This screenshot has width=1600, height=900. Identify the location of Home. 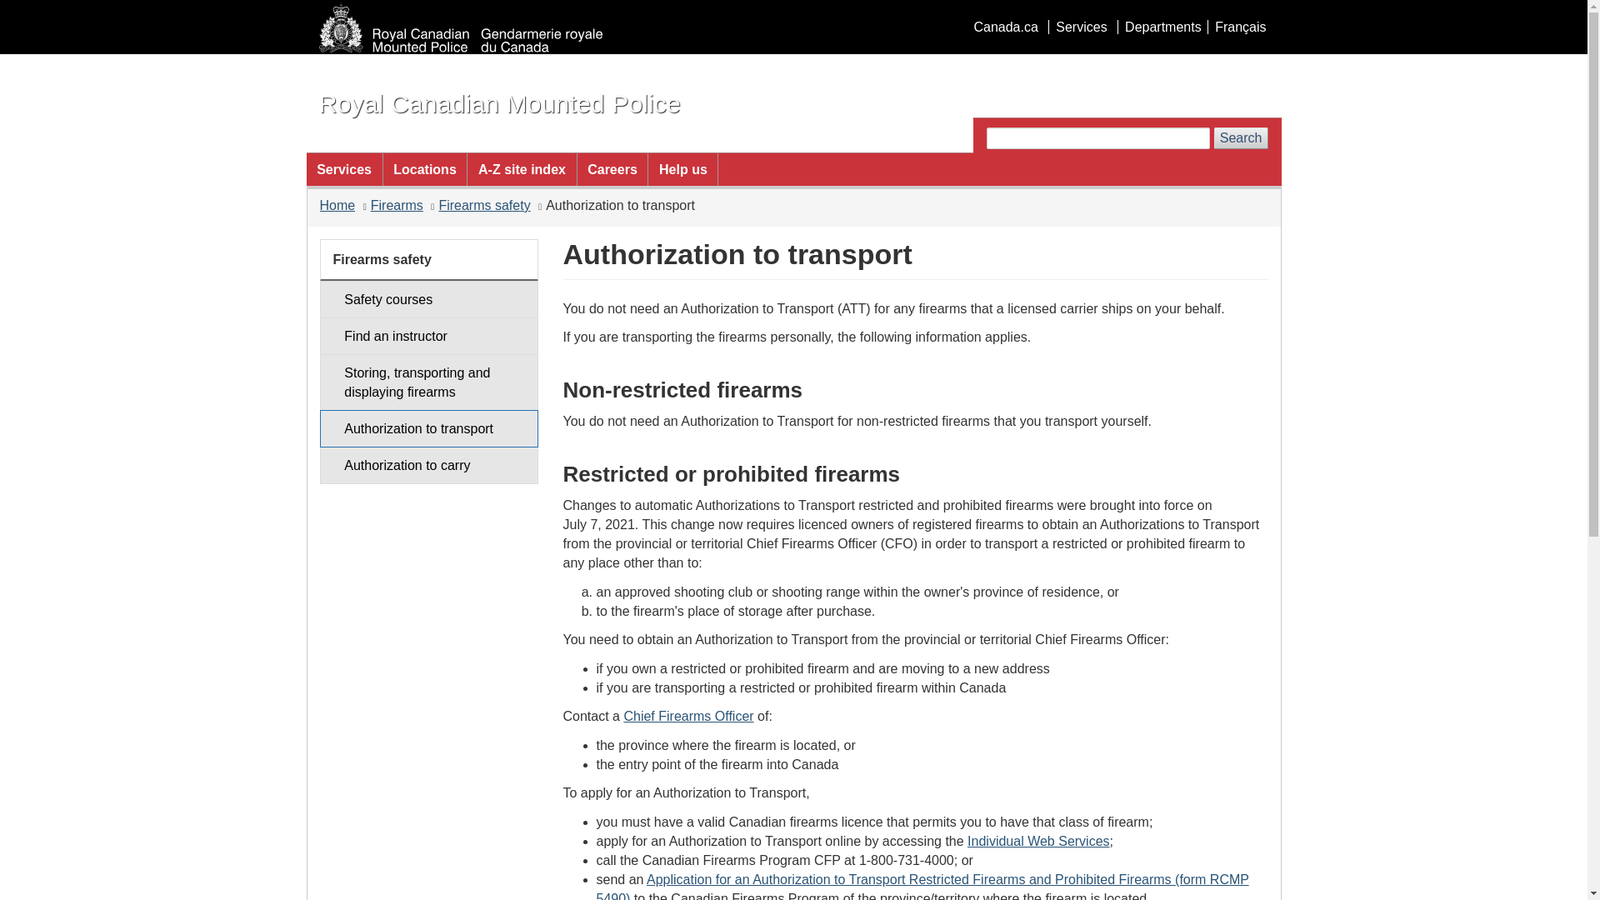
(337, 205).